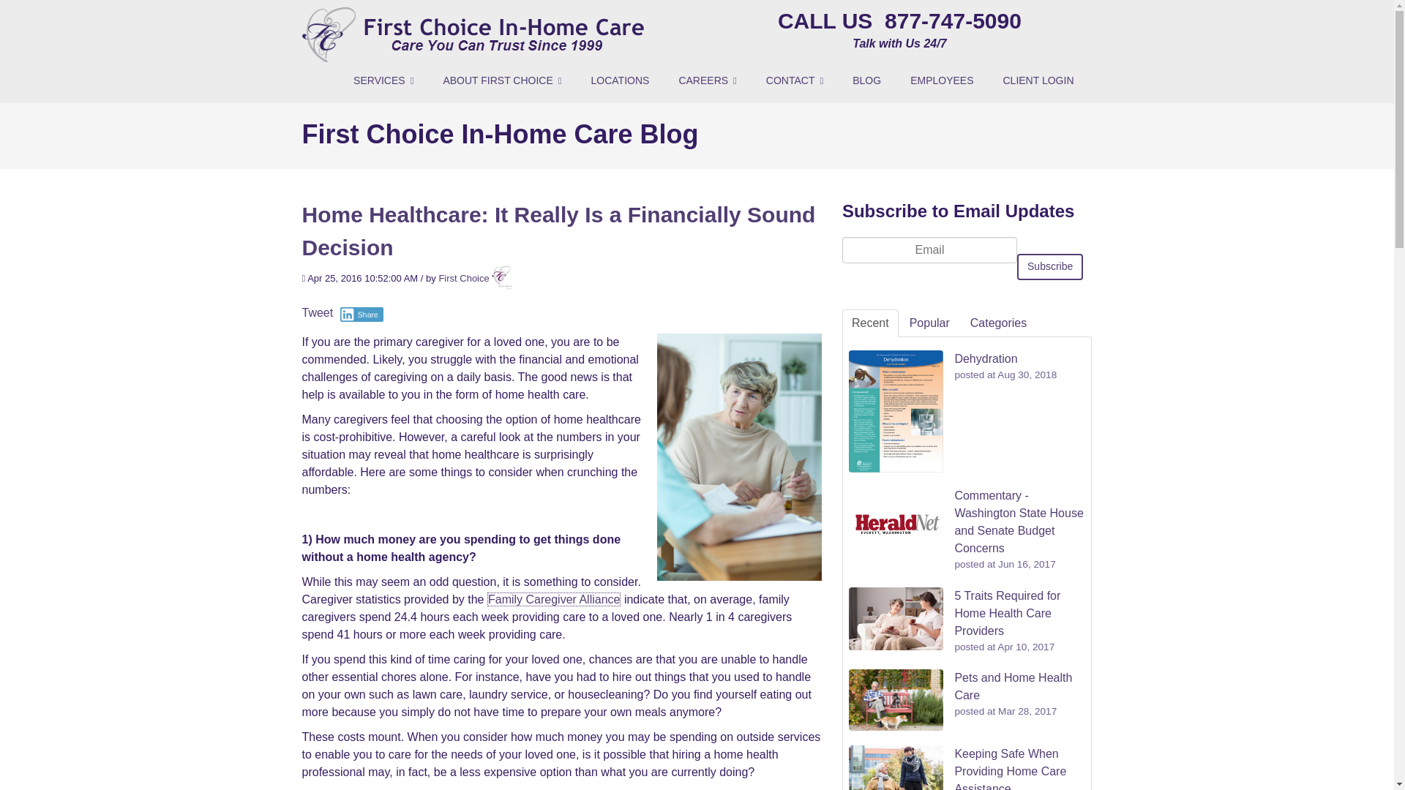  What do you see at coordinates (1050, 266) in the screenshot?
I see `Subscribe` at bounding box center [1050, 266].